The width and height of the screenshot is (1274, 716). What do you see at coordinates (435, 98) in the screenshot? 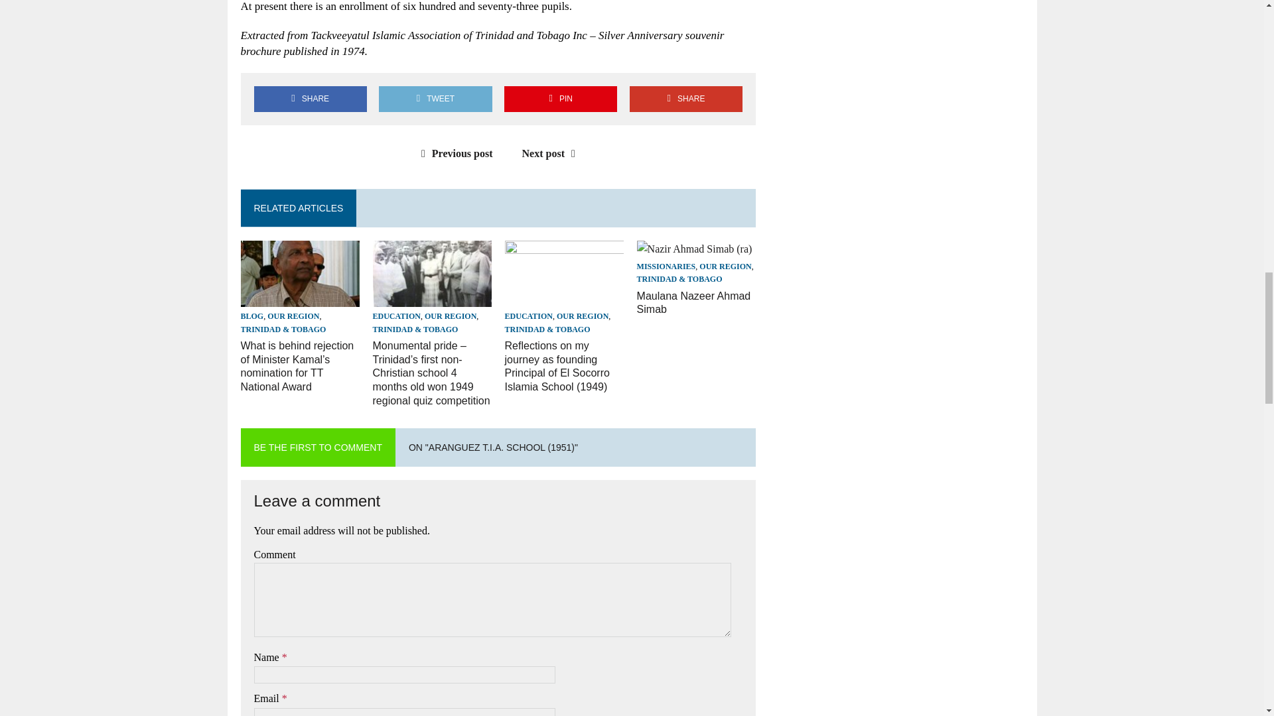
I see `Tweet This Post` at bounding box center [435, 98].